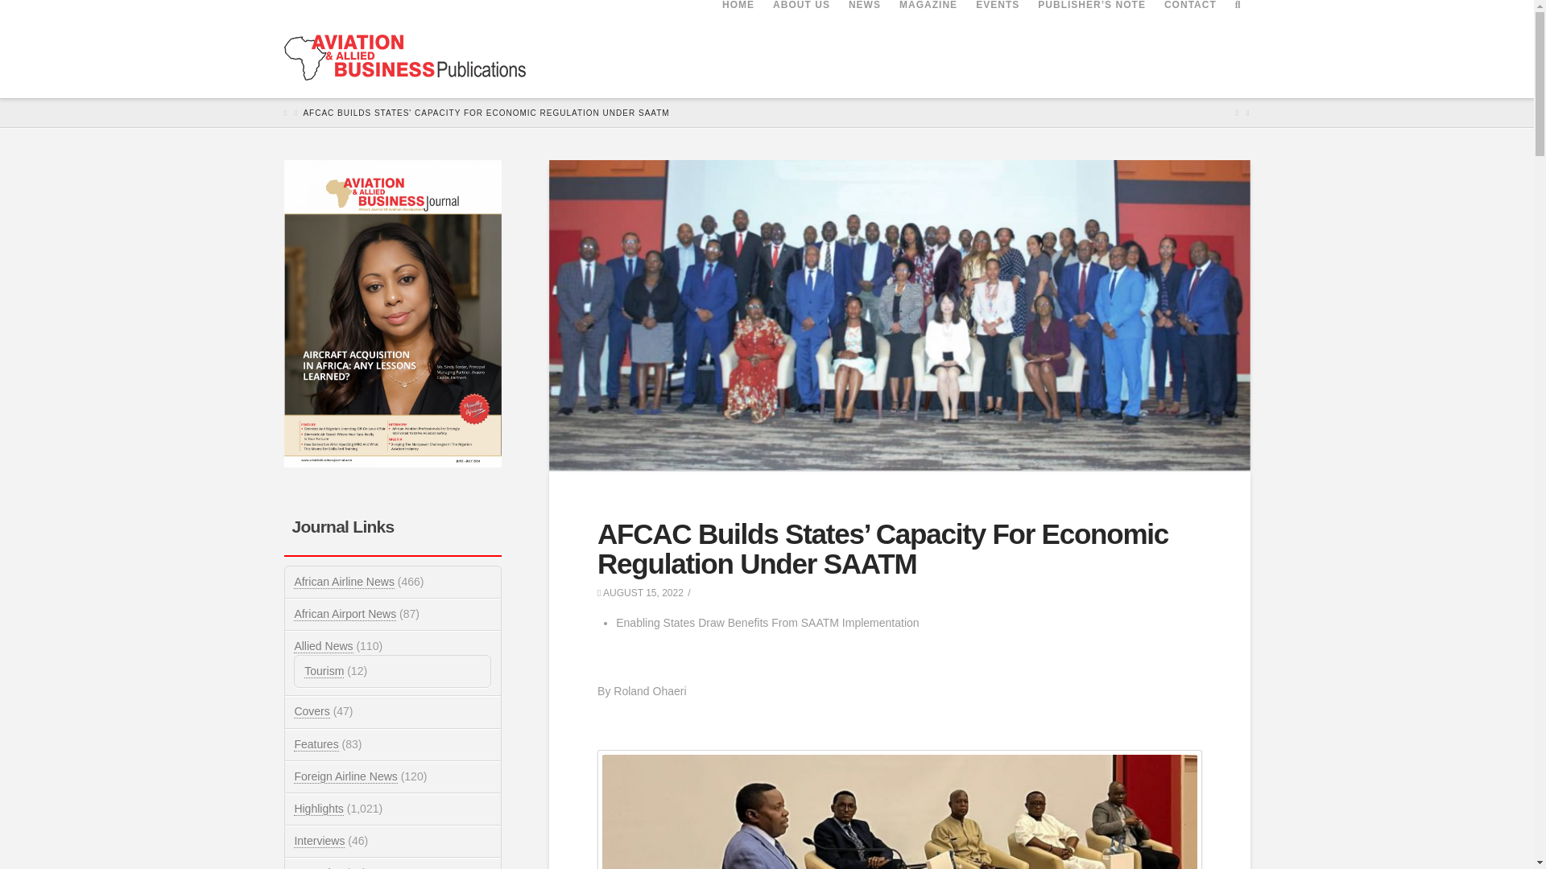  What do you see at coordinates (801, 35) in the screenshot?
I see `ABOUT US` at bounding box center [801, 35].